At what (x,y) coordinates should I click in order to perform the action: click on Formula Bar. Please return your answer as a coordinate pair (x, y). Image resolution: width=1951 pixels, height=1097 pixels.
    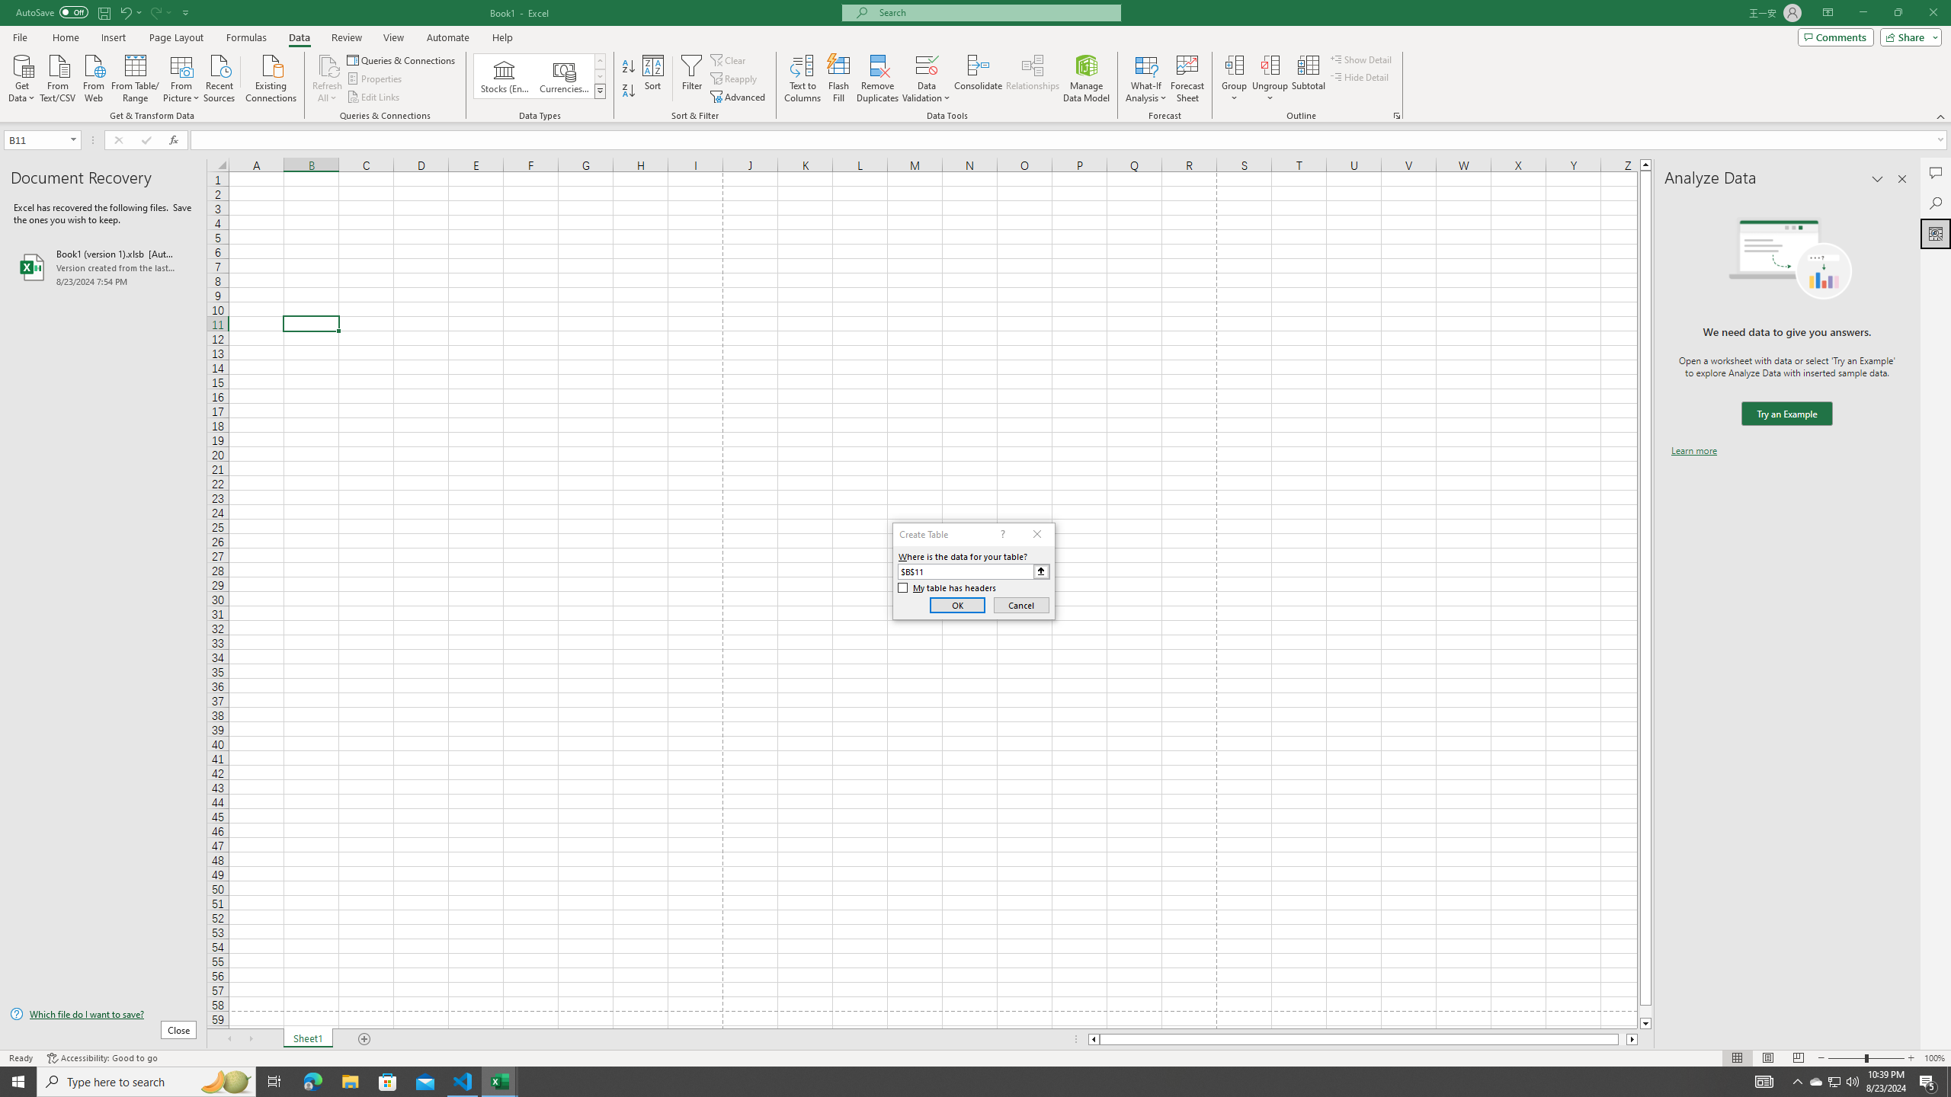
    Looking at the image, I should click on (1071, 140).